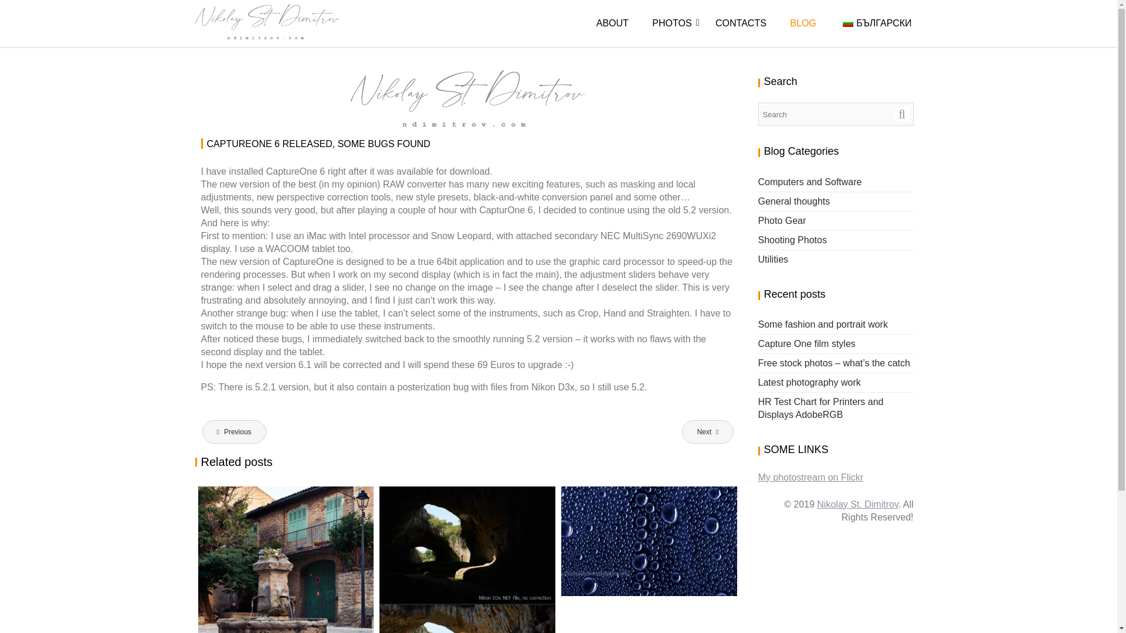 This screenshot has width=1126, height=633. Describe the element at coordinates (806, 343) in the screenshot. I see `Capture One film styles` at that location.